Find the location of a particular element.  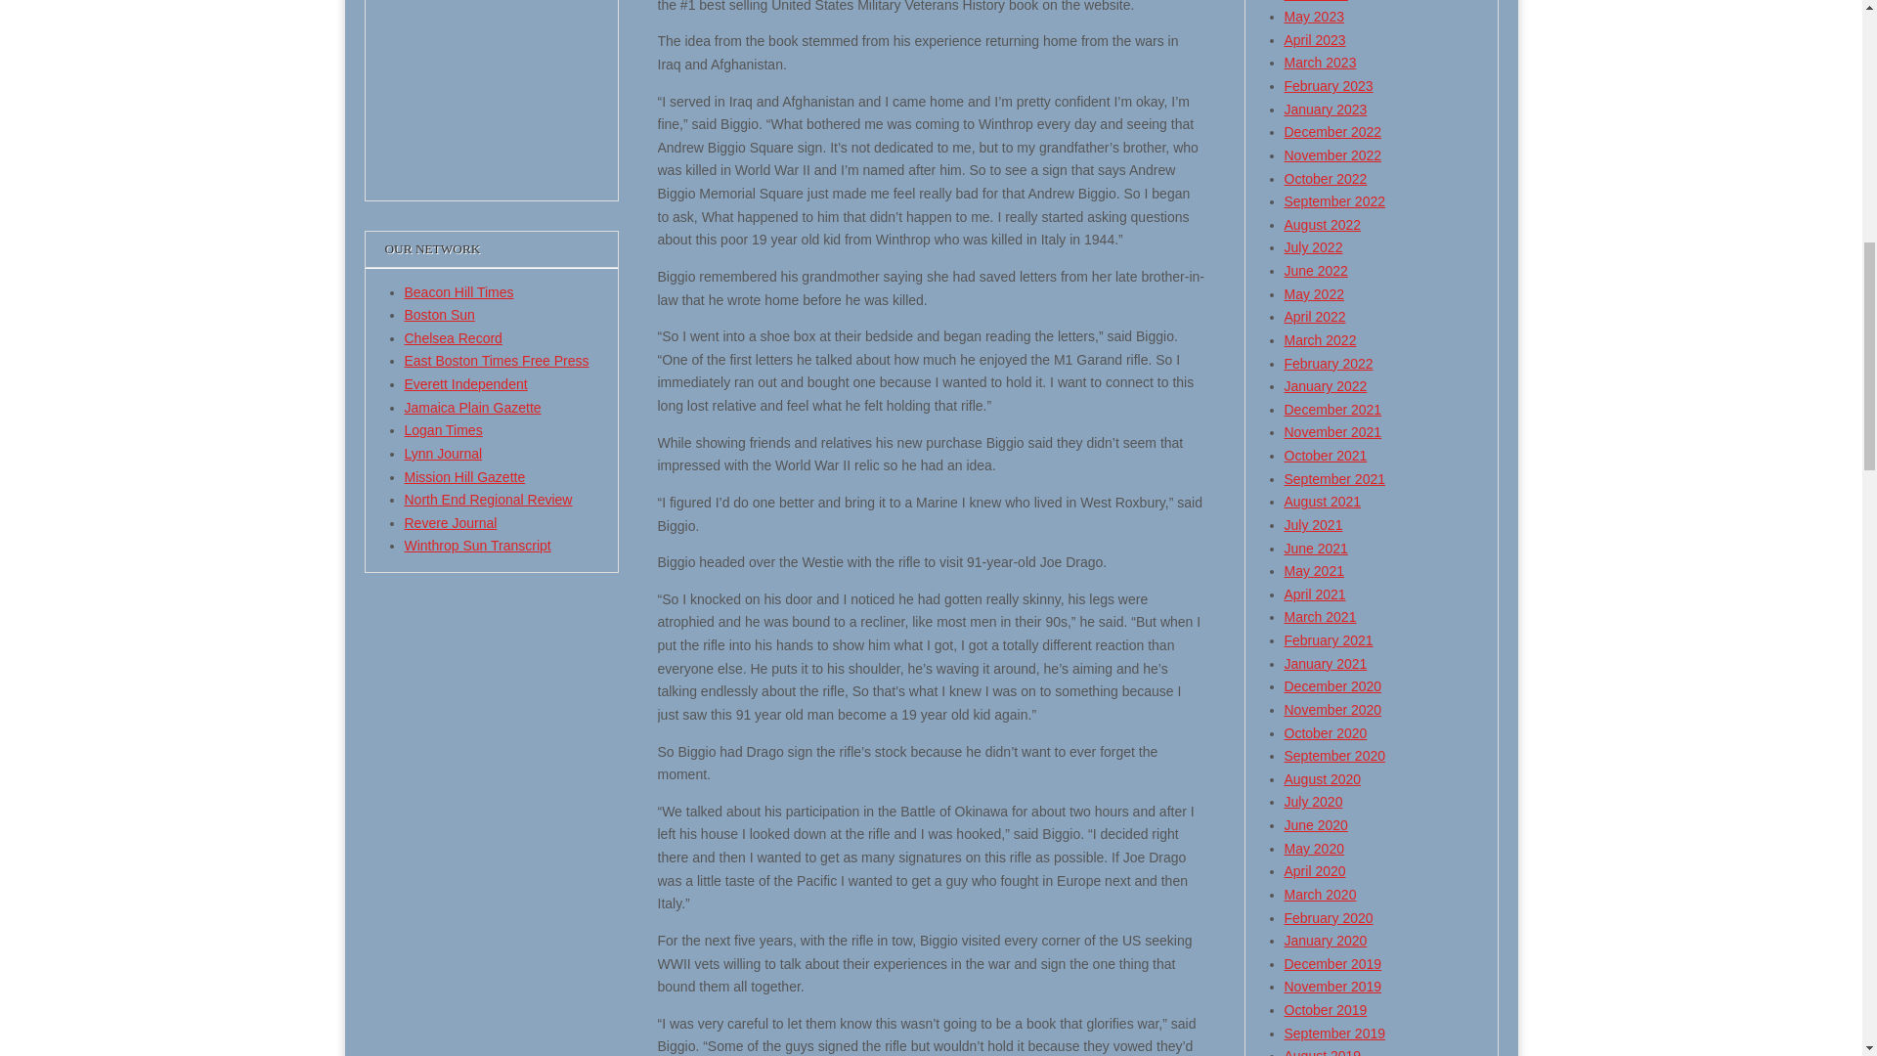

Lynn Journal is located at coordinates (444, 453).